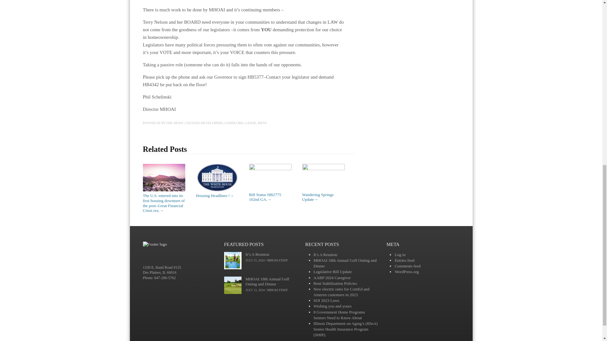 The image size is (607, 341). I want to click on Monday, July 15th, 2024, 4:05 pm, so click(255, 260).